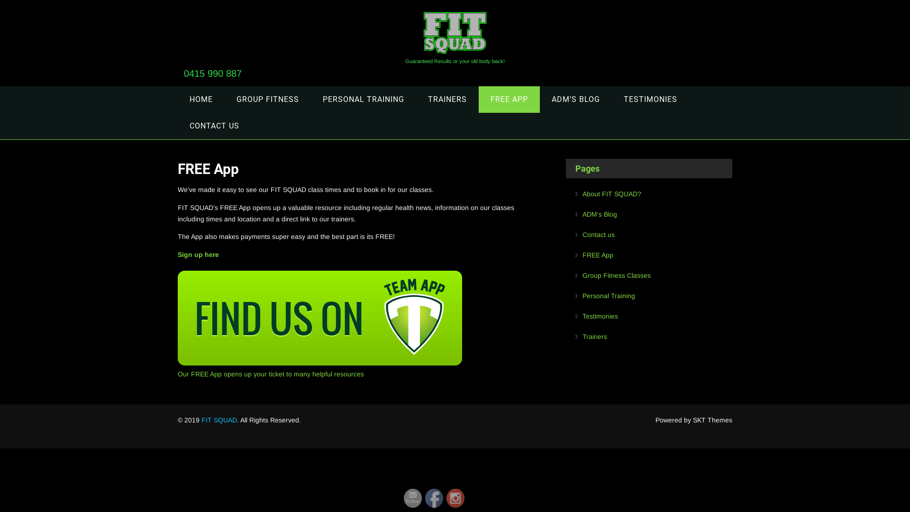 This screenshot has width=910, height=512. I want to click on Fit Squad Yarraville, so click(455, 58).